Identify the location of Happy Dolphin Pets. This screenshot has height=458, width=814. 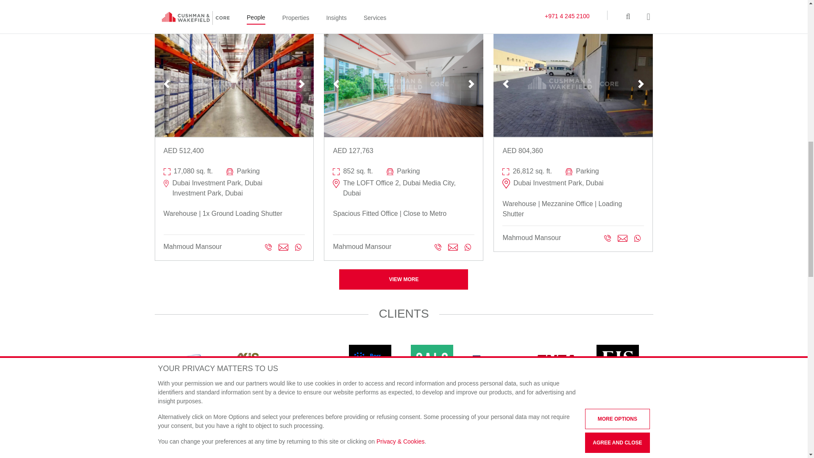
(369, 406).